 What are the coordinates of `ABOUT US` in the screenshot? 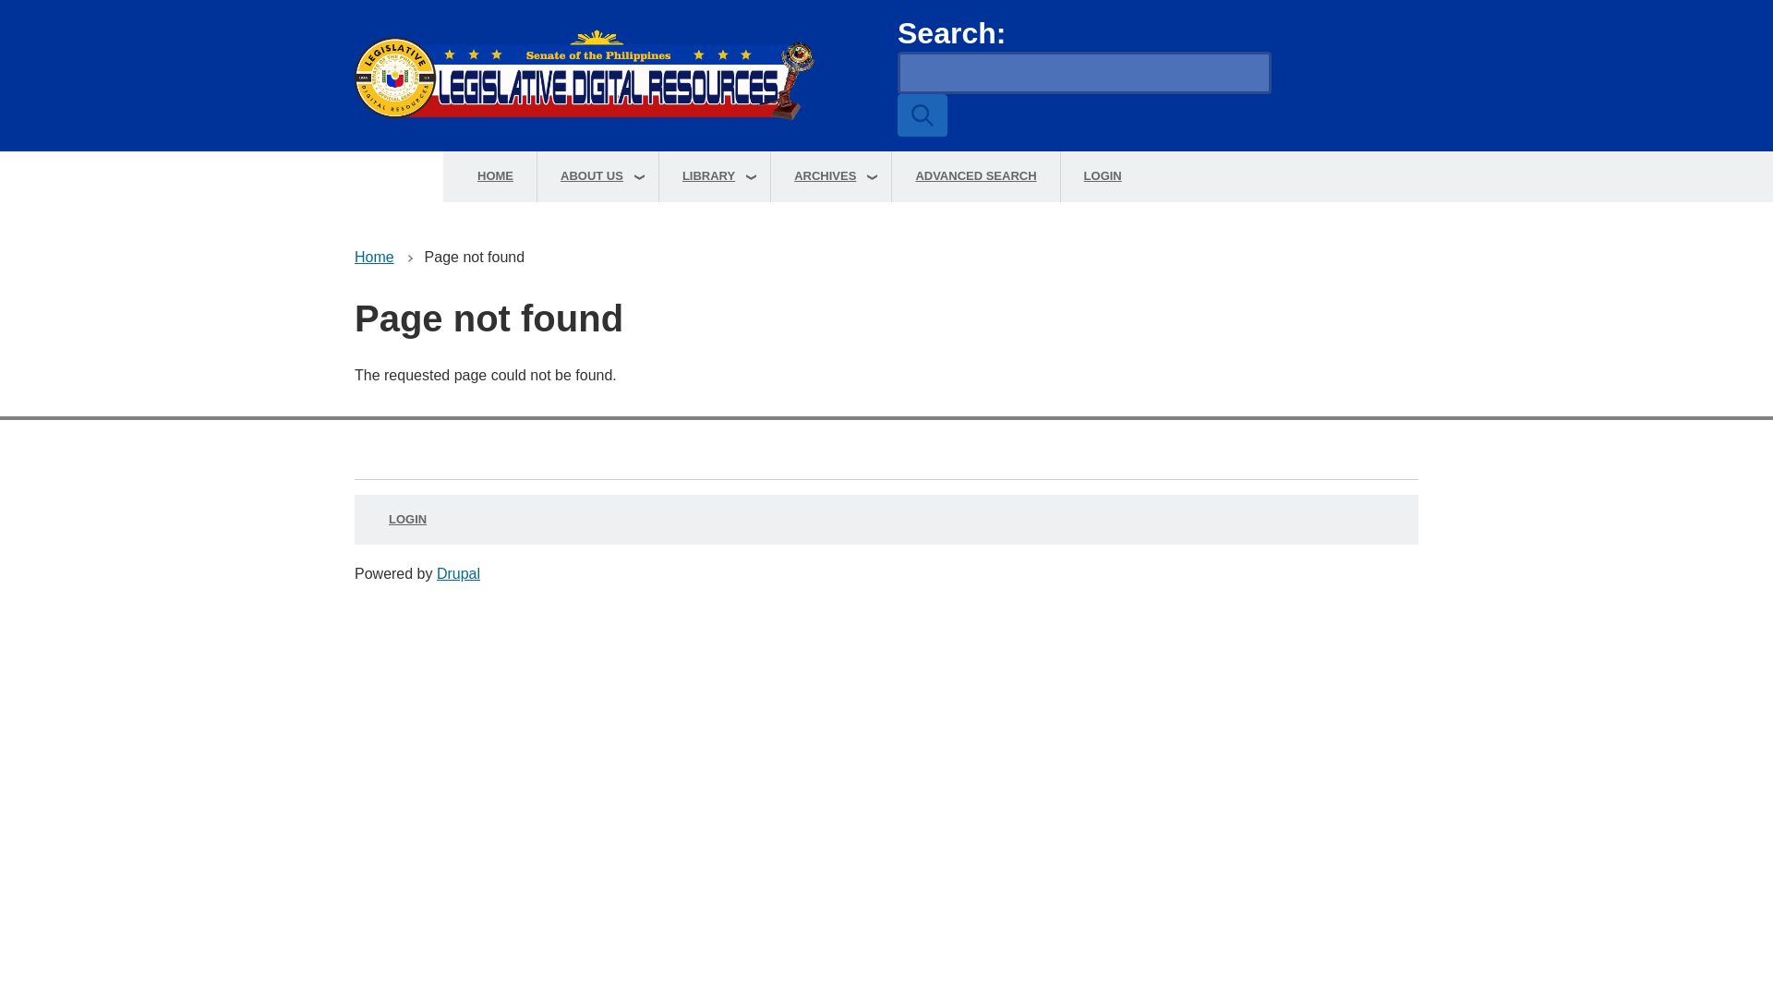 It's located at (597, 177).